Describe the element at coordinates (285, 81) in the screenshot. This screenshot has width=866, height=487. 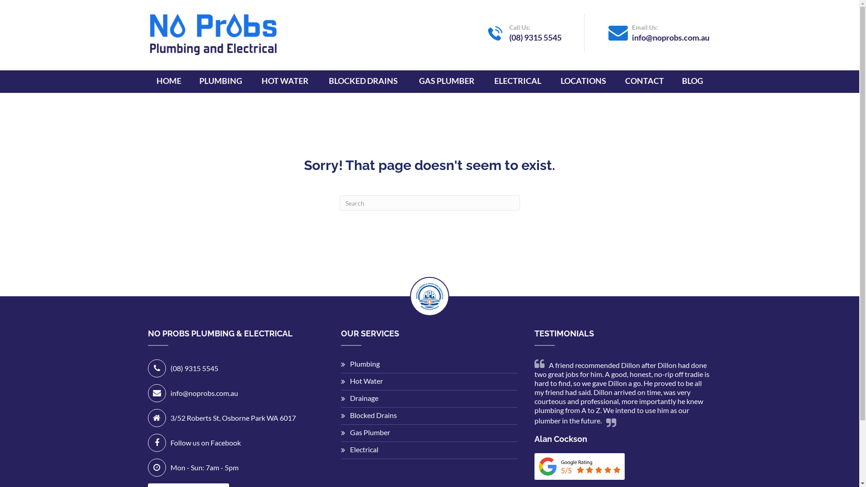
I see `HOT WATER` at that location.